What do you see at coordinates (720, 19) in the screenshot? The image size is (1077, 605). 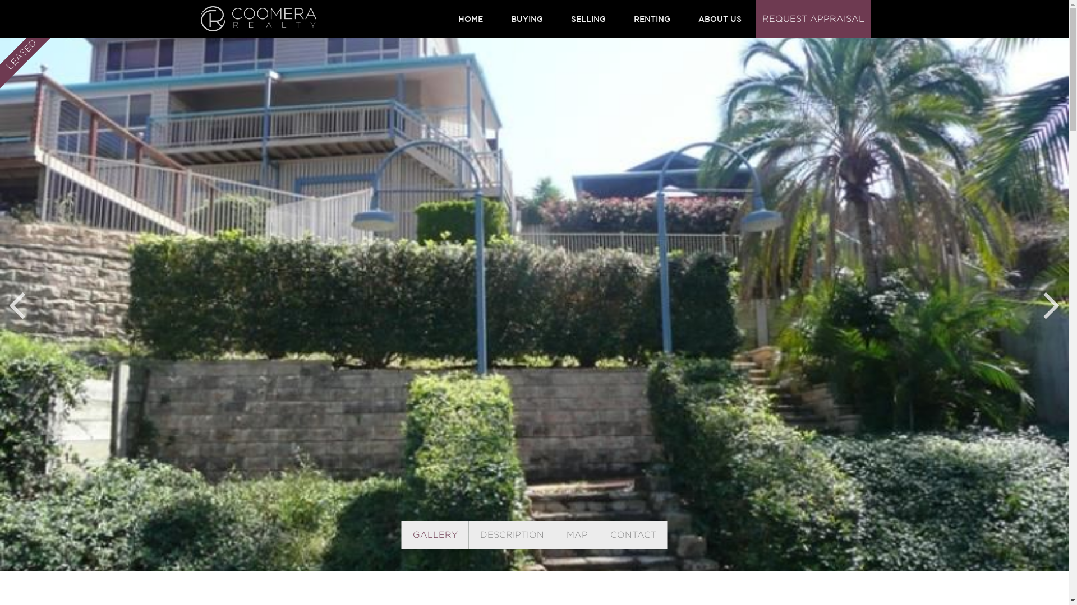 I see `ABOUT US` at bounding box center [720, 19].